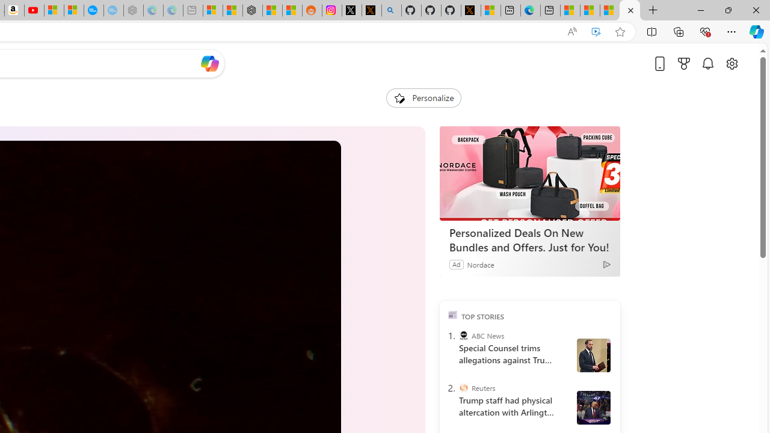  I want to click on MSNBC - MSN, so click(590, 11).